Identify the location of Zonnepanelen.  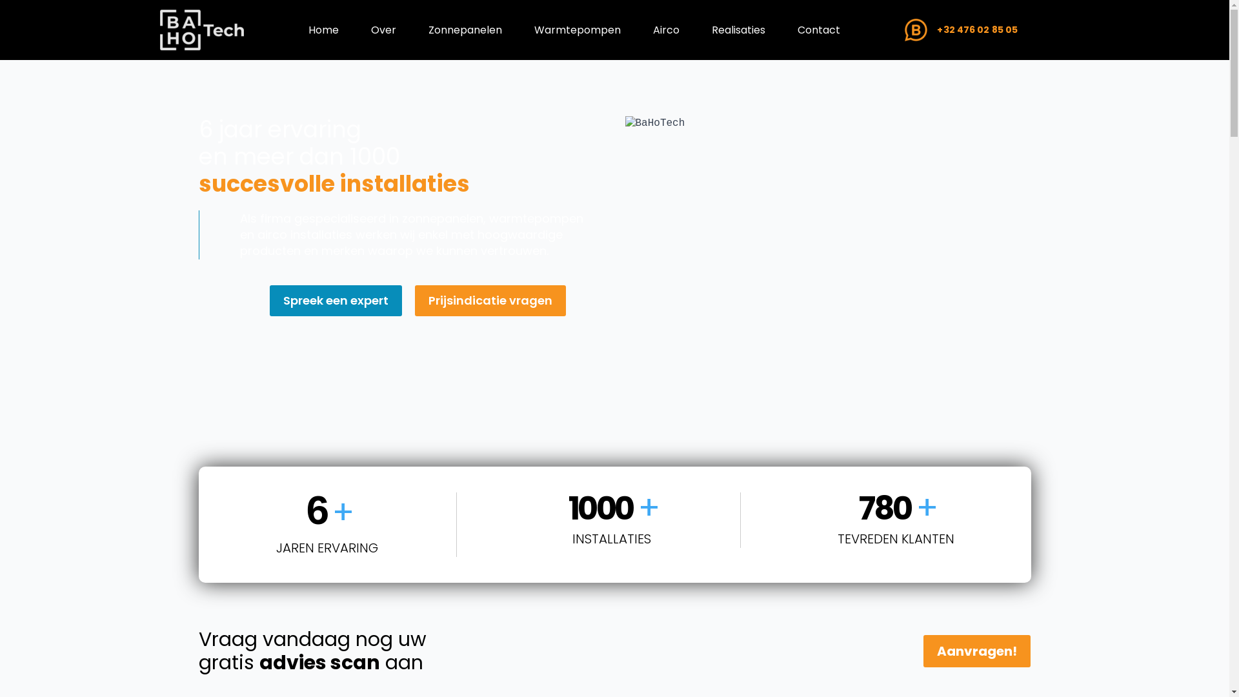
(465, 30).